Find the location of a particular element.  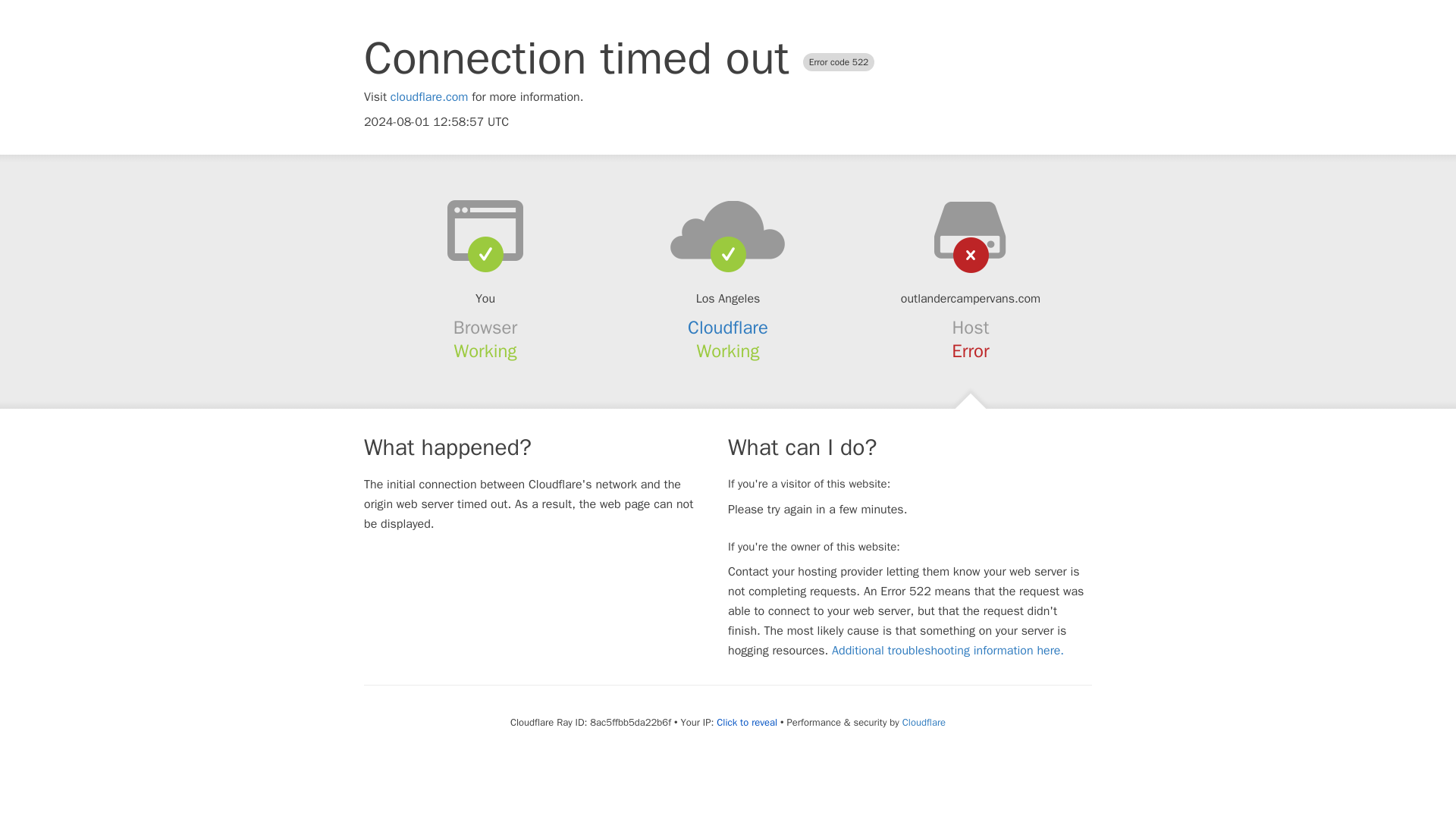

Additional troubleshooting information here. is located at coordinates (948, 651).